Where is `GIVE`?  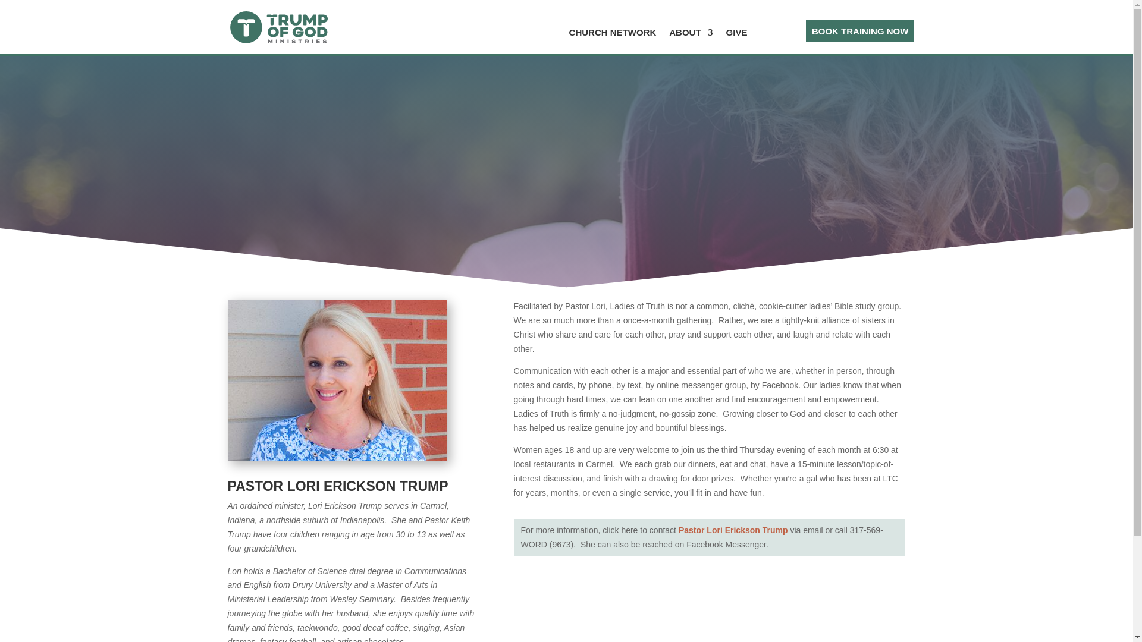
GIVE is located at coordinates (737, 34).